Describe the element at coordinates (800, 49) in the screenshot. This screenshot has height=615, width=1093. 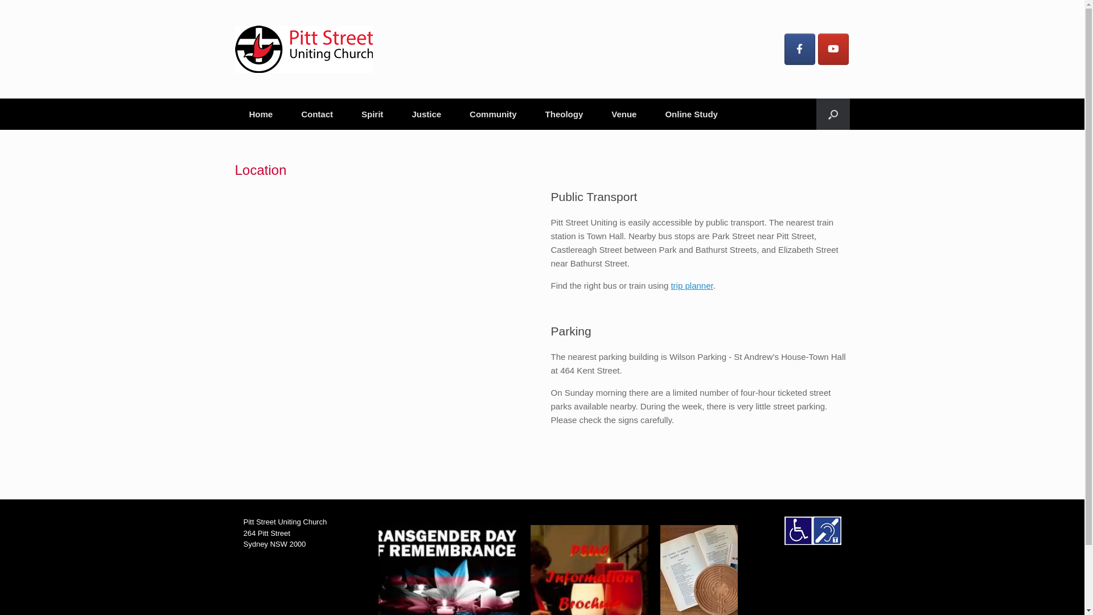
I see `Pitt Street Uniting Church on Facebook` at that location.